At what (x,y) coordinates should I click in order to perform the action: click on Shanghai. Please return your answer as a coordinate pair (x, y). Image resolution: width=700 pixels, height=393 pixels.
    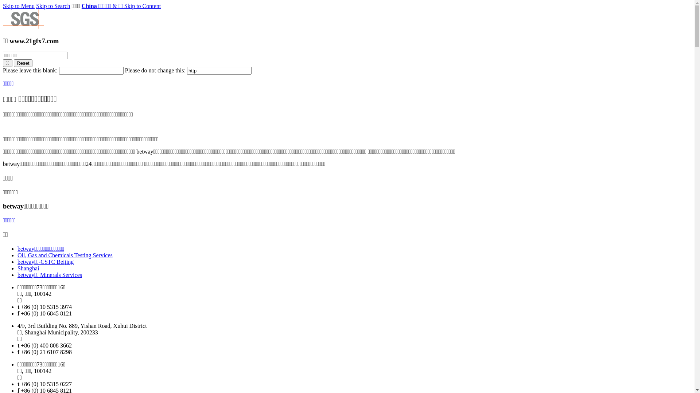
    Looking at the image, I should click on (28, 269).